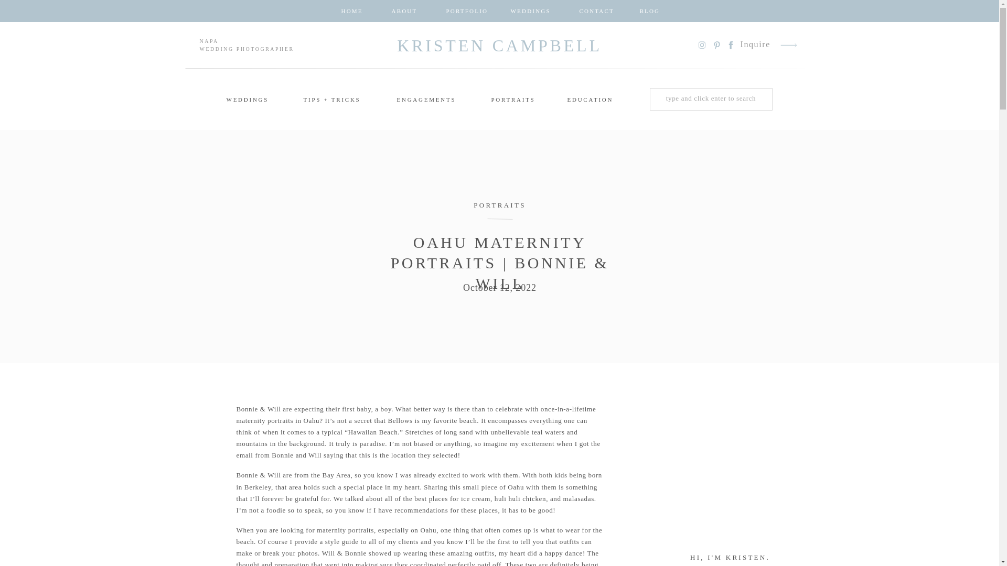  What do you see at coordinates (594, 10) in the screenshot?
I see `CONTACT` at bounding box center [594, 10].